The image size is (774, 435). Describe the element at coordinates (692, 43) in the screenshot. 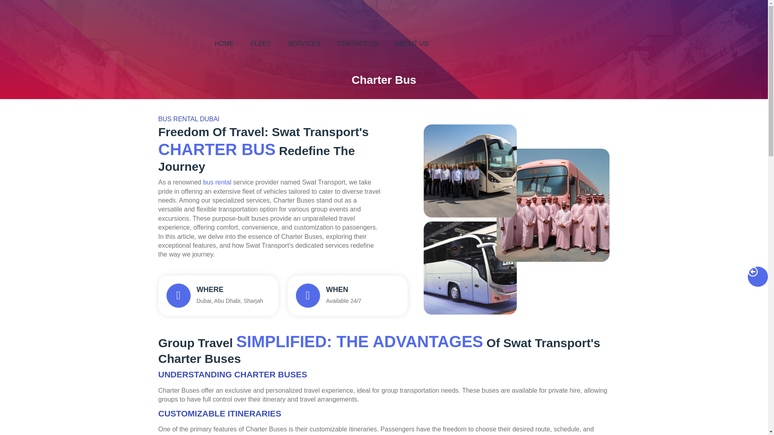

I see `BOOK NOW` at that location.